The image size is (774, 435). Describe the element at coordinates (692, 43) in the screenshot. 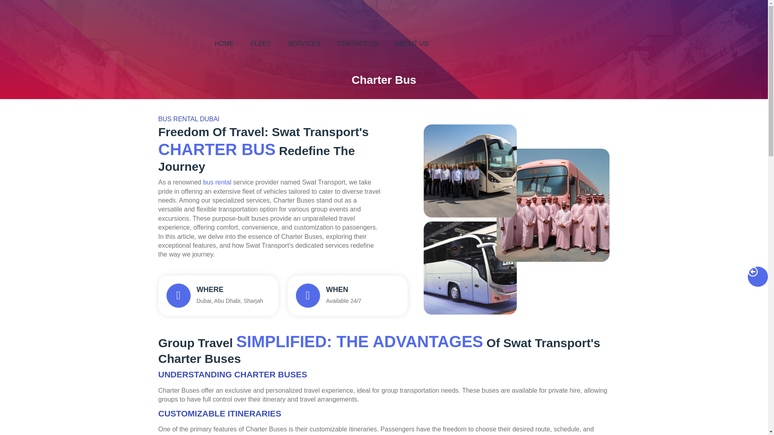

I see `BOOK NOW` at that location.